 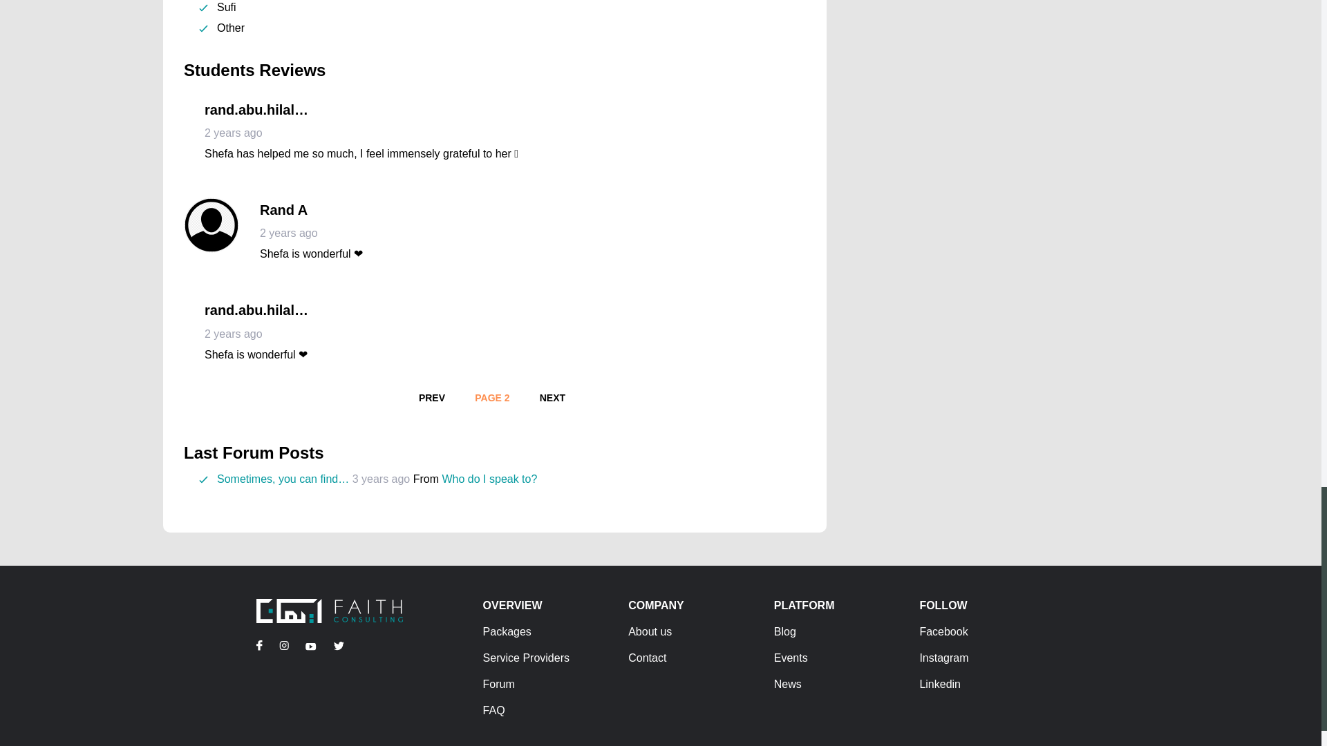 What do you see at coordinates (489, 479) in the screenshot?
I see `Youtube` at bounding box center [489, 479].